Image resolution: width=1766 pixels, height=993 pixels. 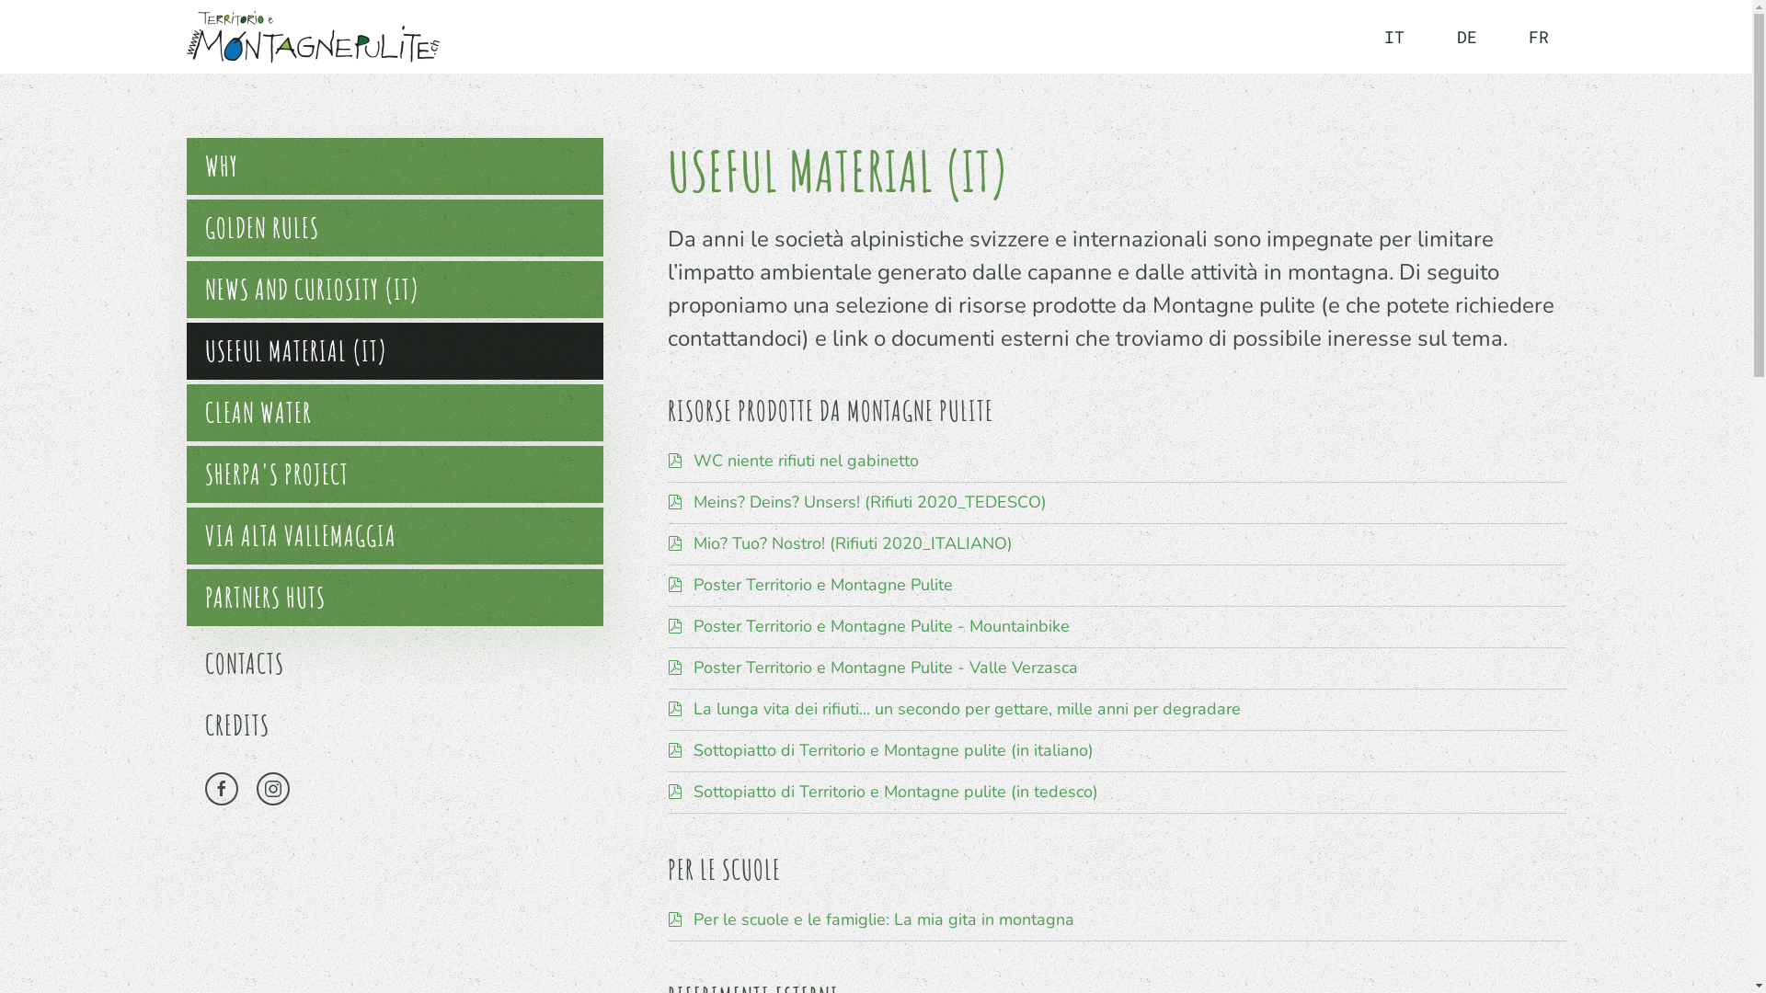 What do you see at coordinates (675, 792) in the screenshot?
I see `pdf` at bounding box center [675, 792].